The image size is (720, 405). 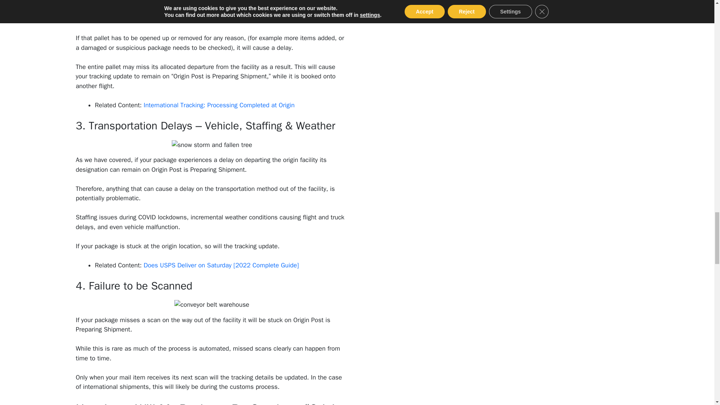 What do you see at coordinates (219, 105) in the screenshot?
I see `International Tracking: Processing Completed at Origin` at bounding box center [219, 105].